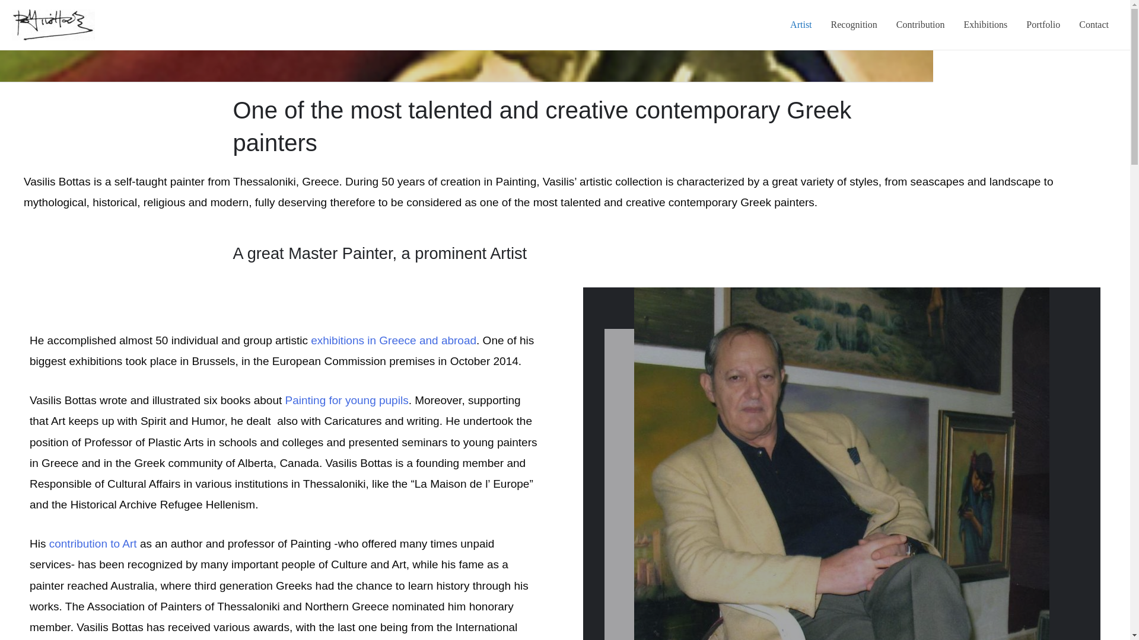 Image resolution: width=1139 pixels, height=640 pixels. What do you see at coordinates (347, 400) in the screenshot?
I see `Painting for young pupils` at bounding box center [347, 400].